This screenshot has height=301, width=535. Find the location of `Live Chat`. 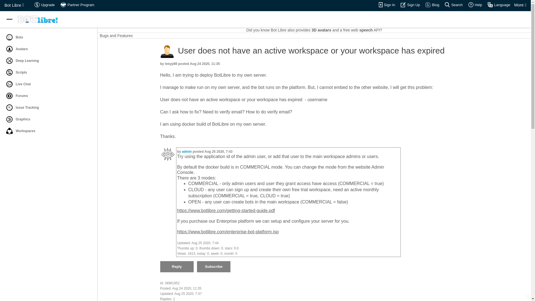

Live Chat is located at coordinates (48, 84).